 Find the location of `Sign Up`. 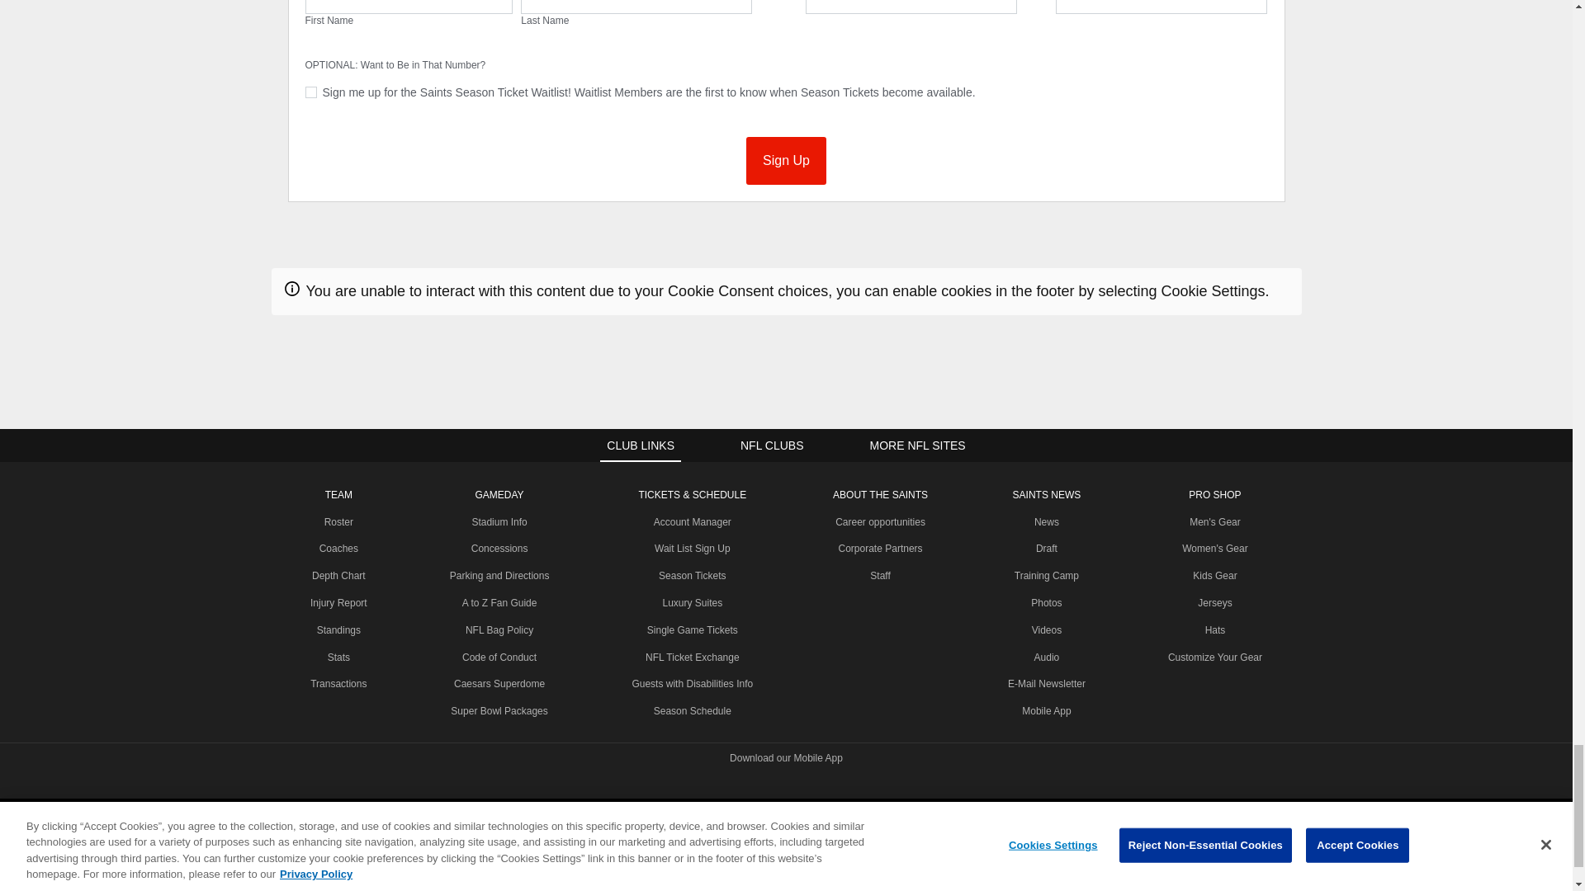

Sign Up is located at coordinates (786, 160).